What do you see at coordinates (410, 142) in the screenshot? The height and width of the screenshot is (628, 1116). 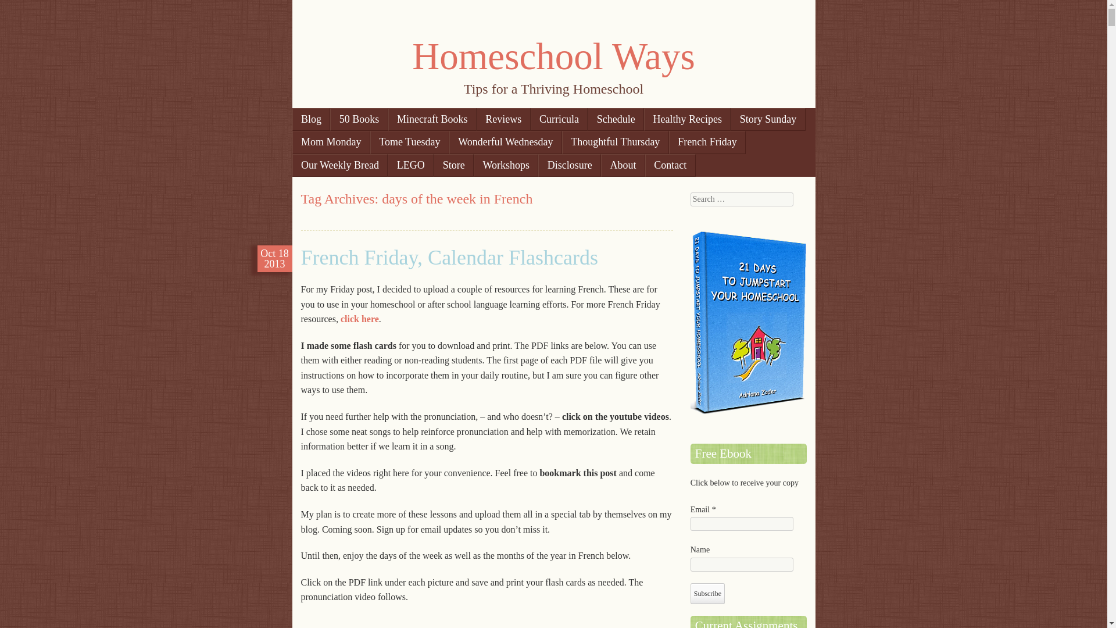 I see `Tome Tuesday` at bounding box center [410, 142].